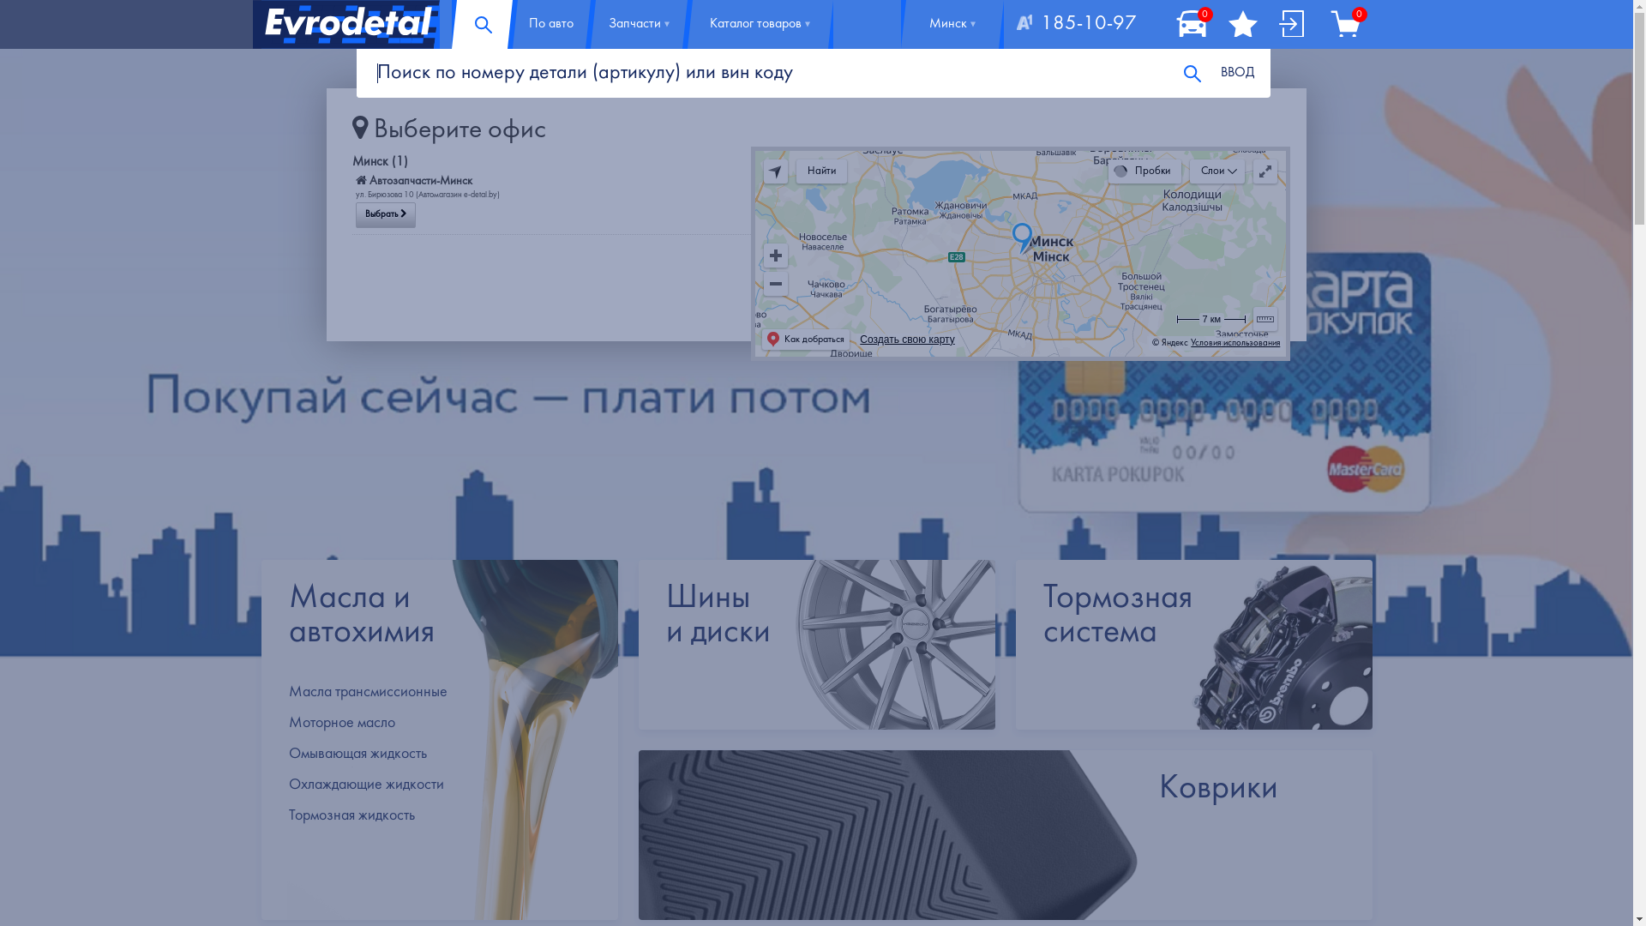  What do you see at coordinates (1076, 24) in the screenshot?
I see `185-10-97` at bounding box center [1076, 24].